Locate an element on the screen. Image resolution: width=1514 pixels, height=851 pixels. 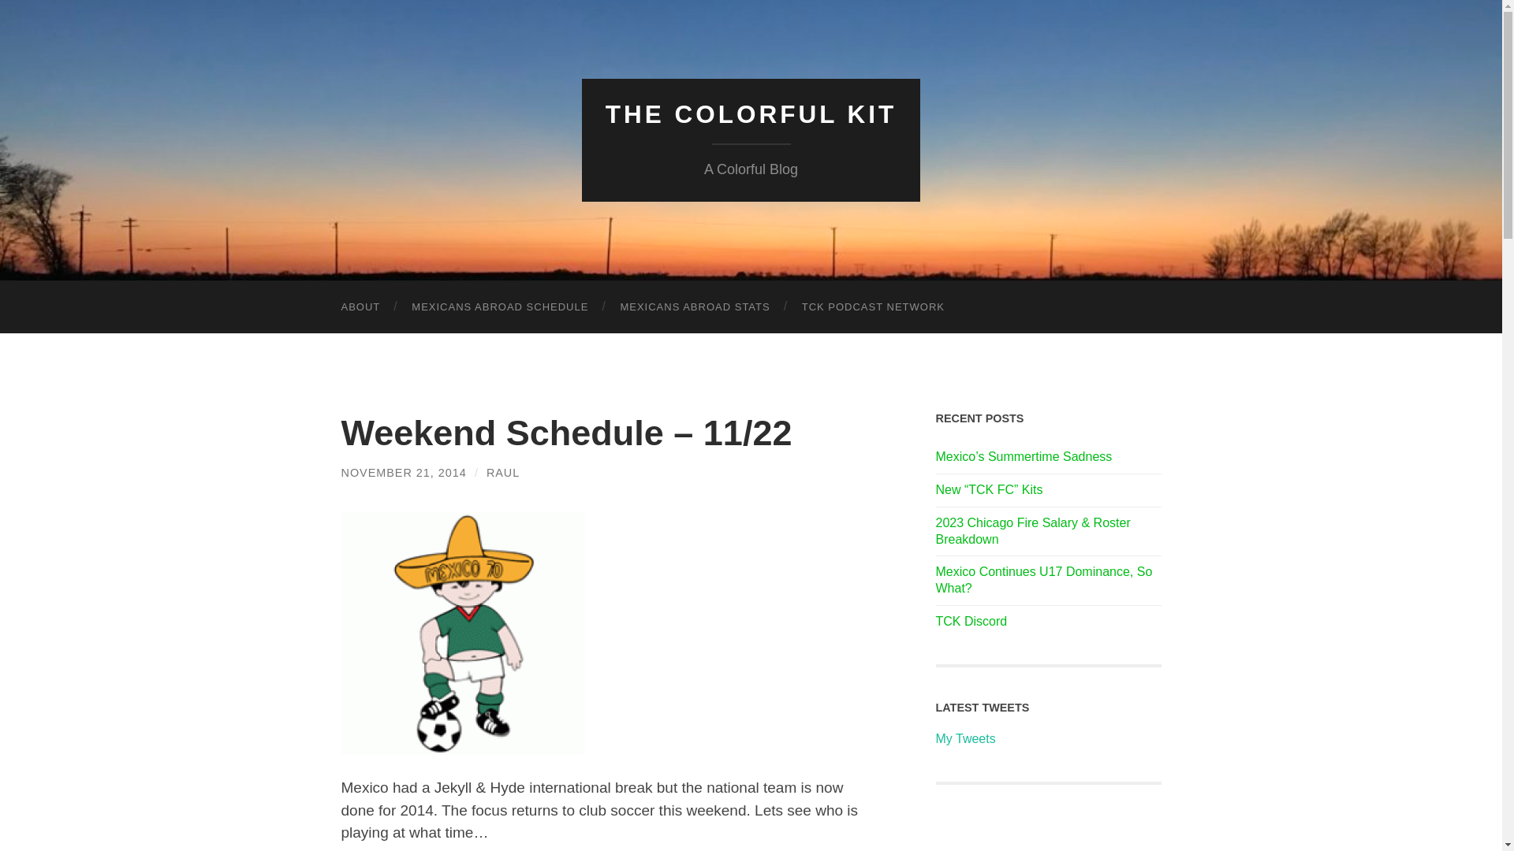
MEXICANS ABROAD STATS is located at coordinates (695, 307).